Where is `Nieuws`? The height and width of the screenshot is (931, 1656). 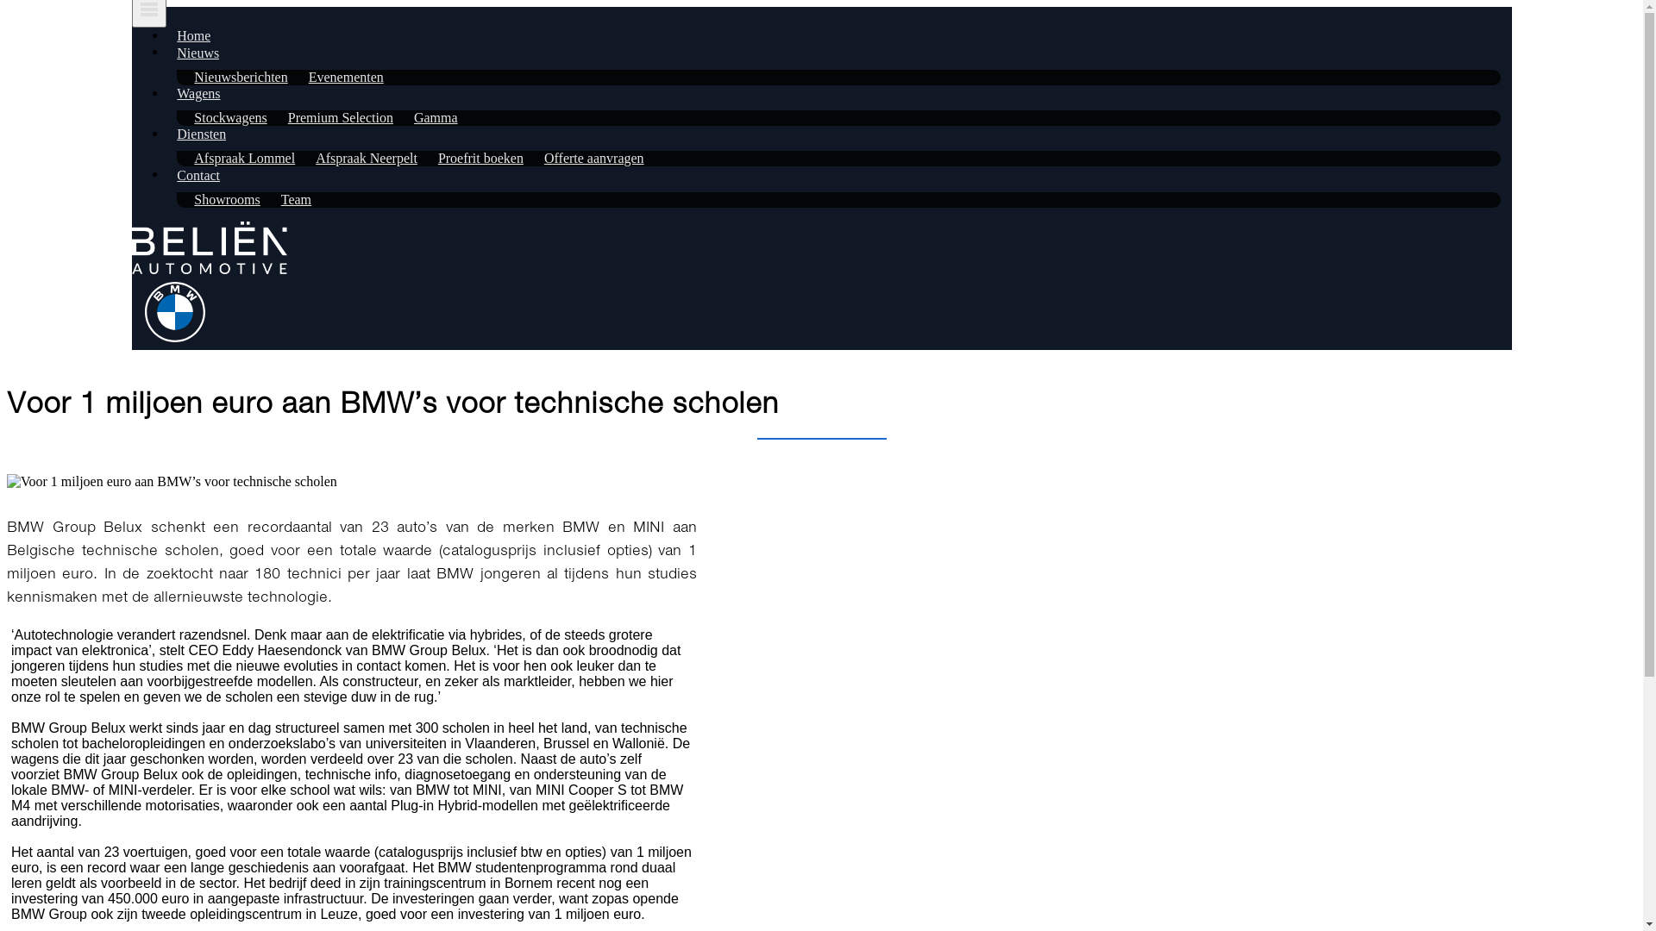 Nieuws is located at coordinates (198, 53).